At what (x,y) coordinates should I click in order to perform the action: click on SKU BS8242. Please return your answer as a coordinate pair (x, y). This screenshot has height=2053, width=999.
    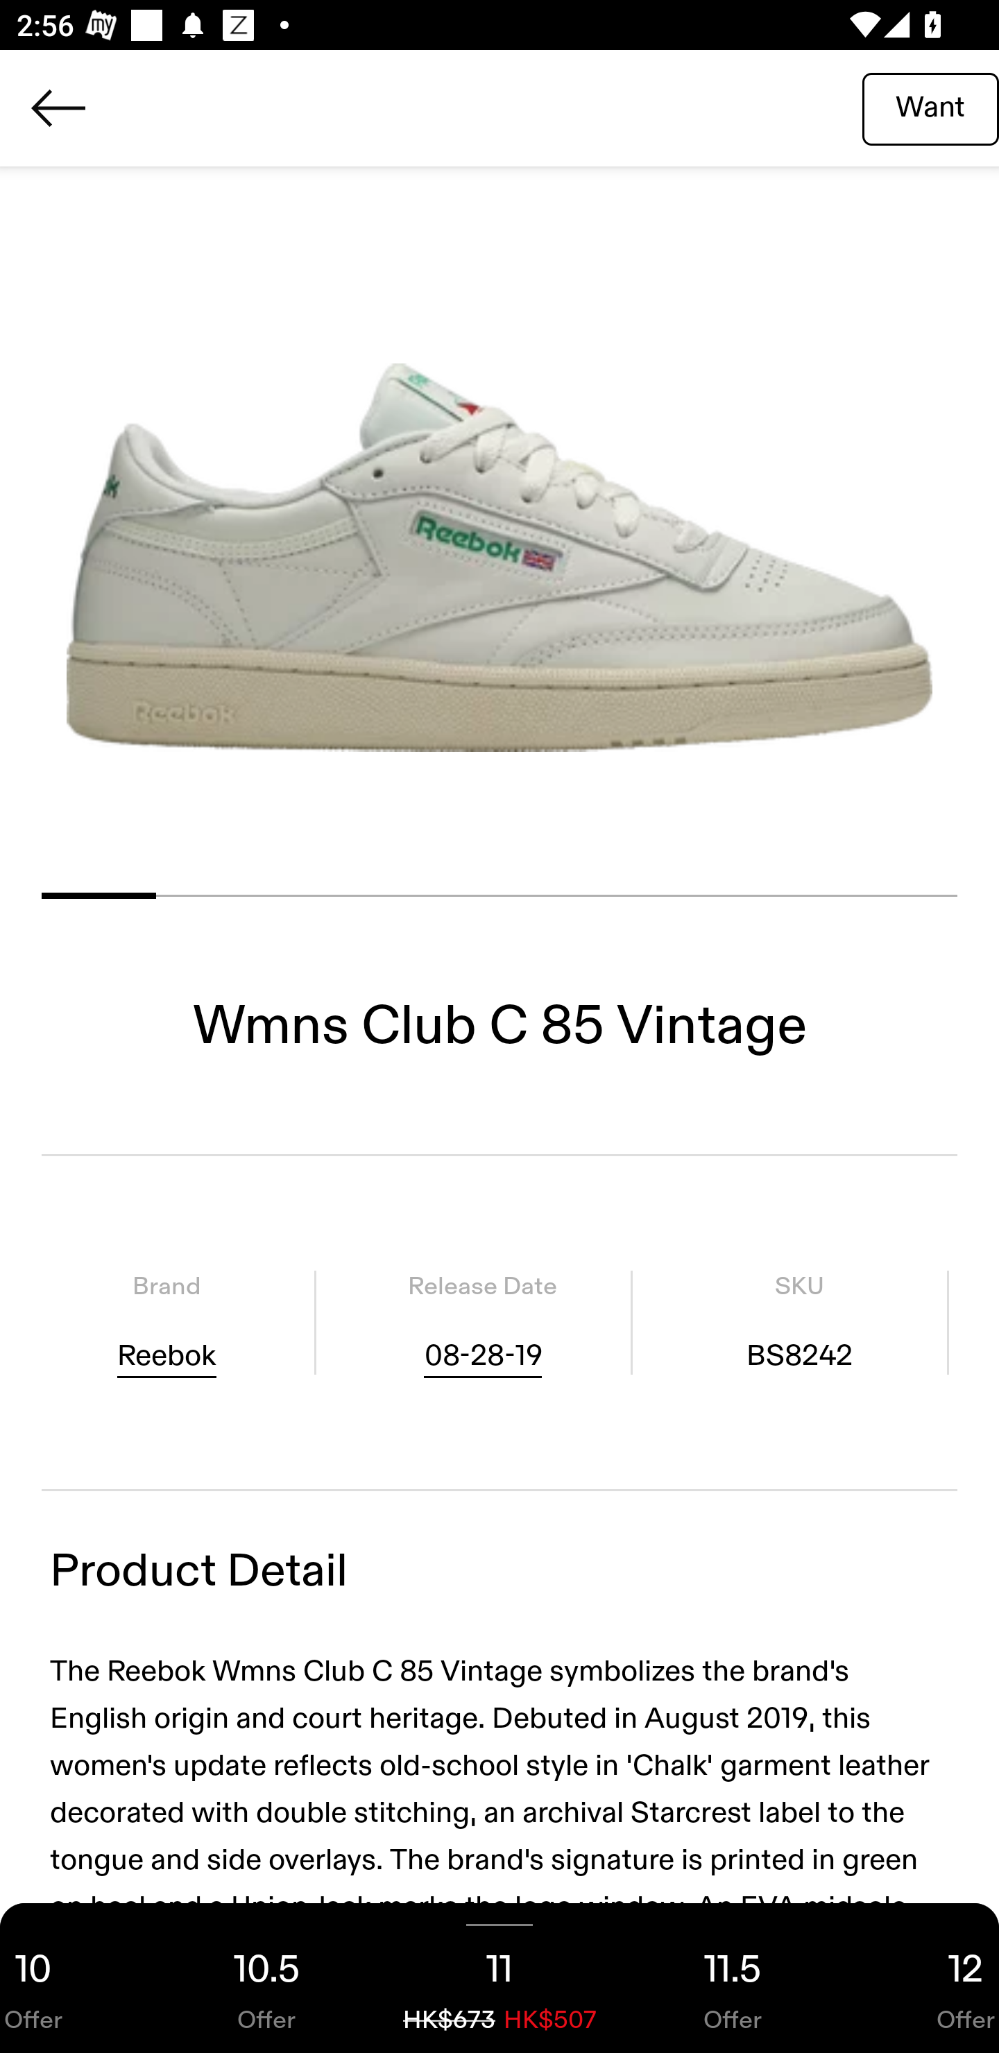
    Looking at the image, I should click on (799, 1322).